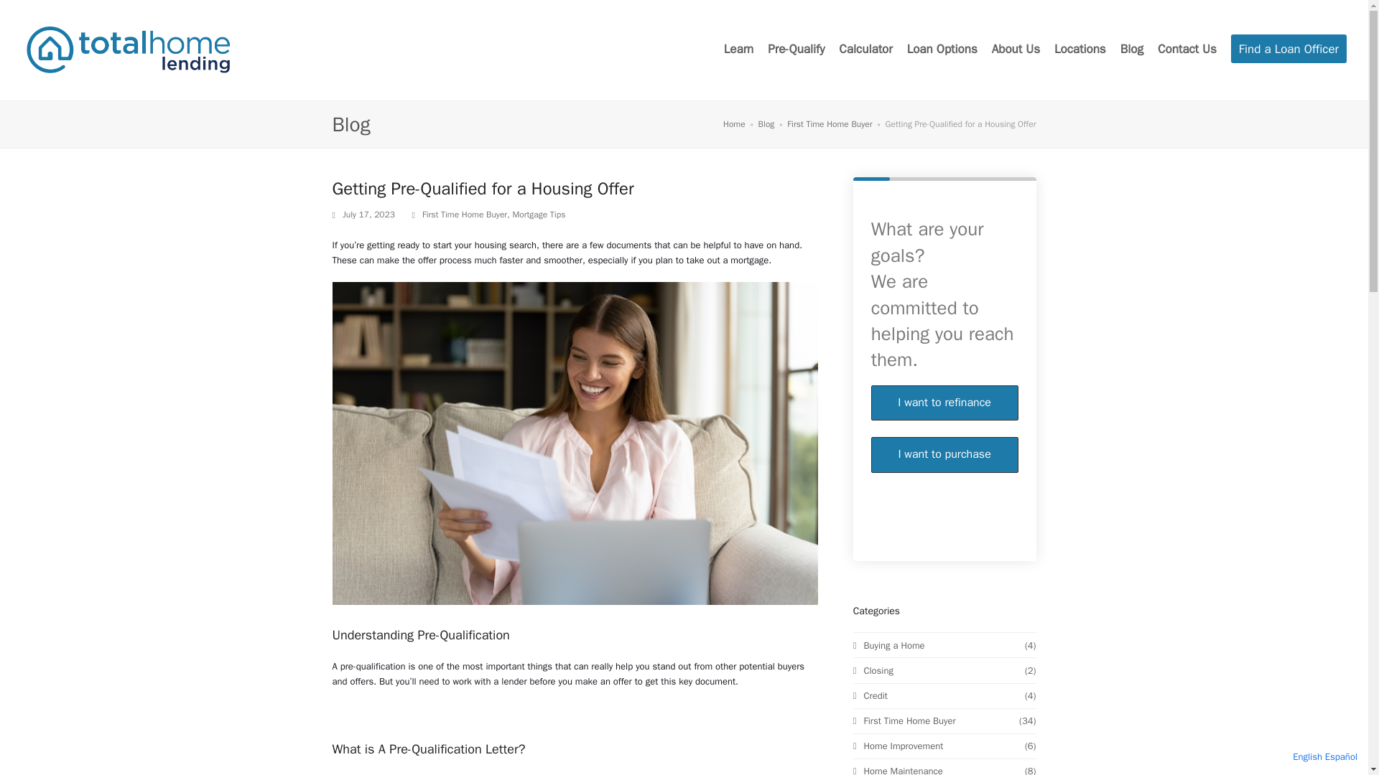  What do you see at coordinates (1080, 50) in the screenshot?
I see `Pre-Qualify` at bounding box center [1080, 50].